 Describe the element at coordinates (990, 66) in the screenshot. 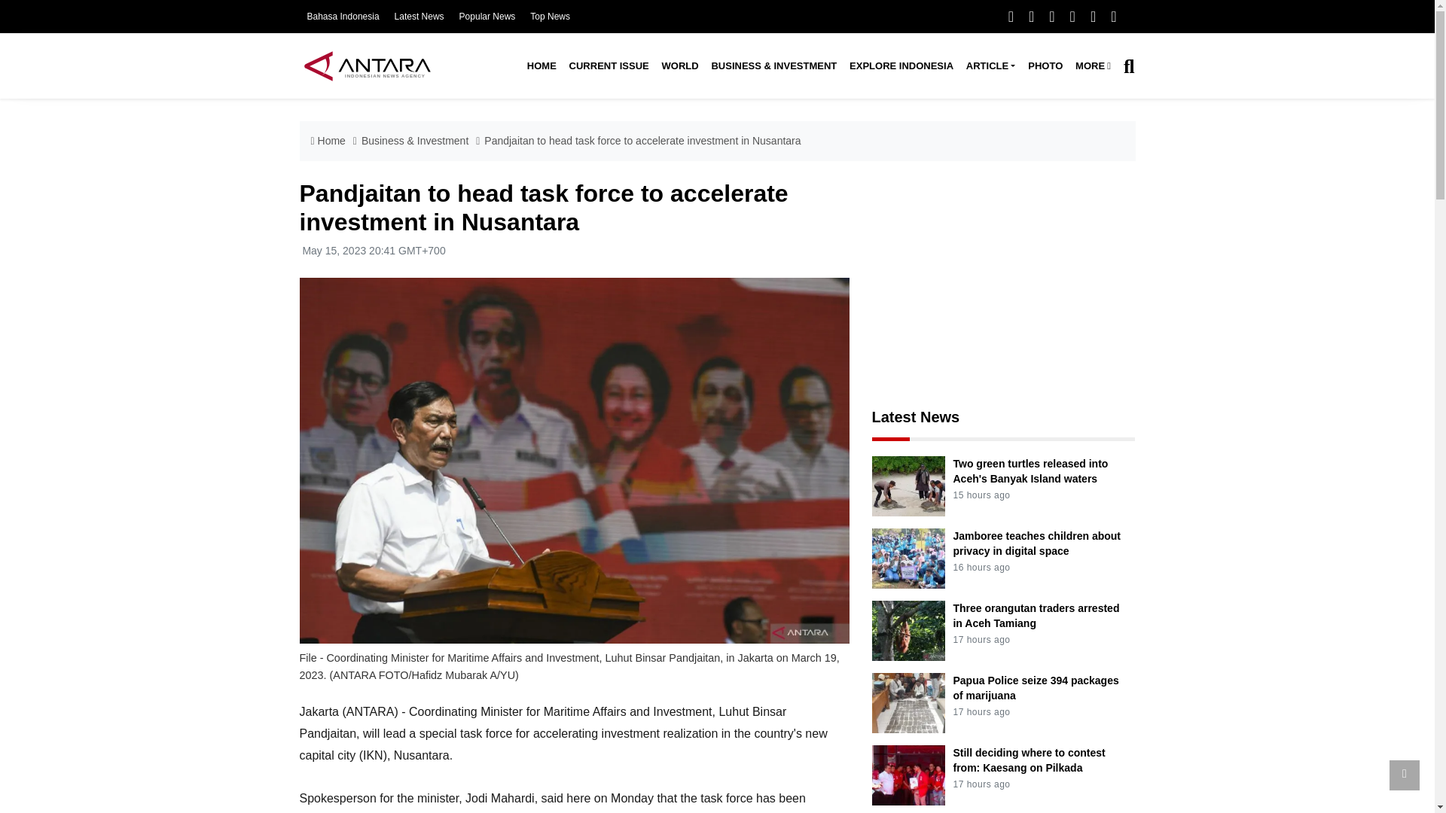

I see `ARTICLE` at that location.